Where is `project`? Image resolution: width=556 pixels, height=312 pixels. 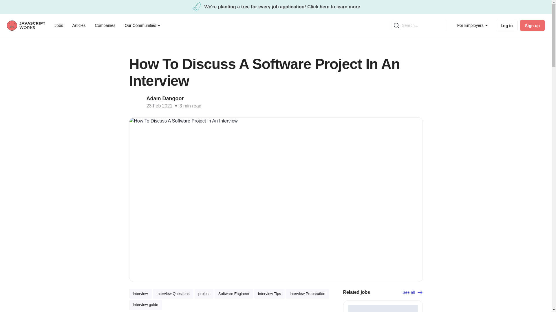
project is located at coordinates (204, 294).